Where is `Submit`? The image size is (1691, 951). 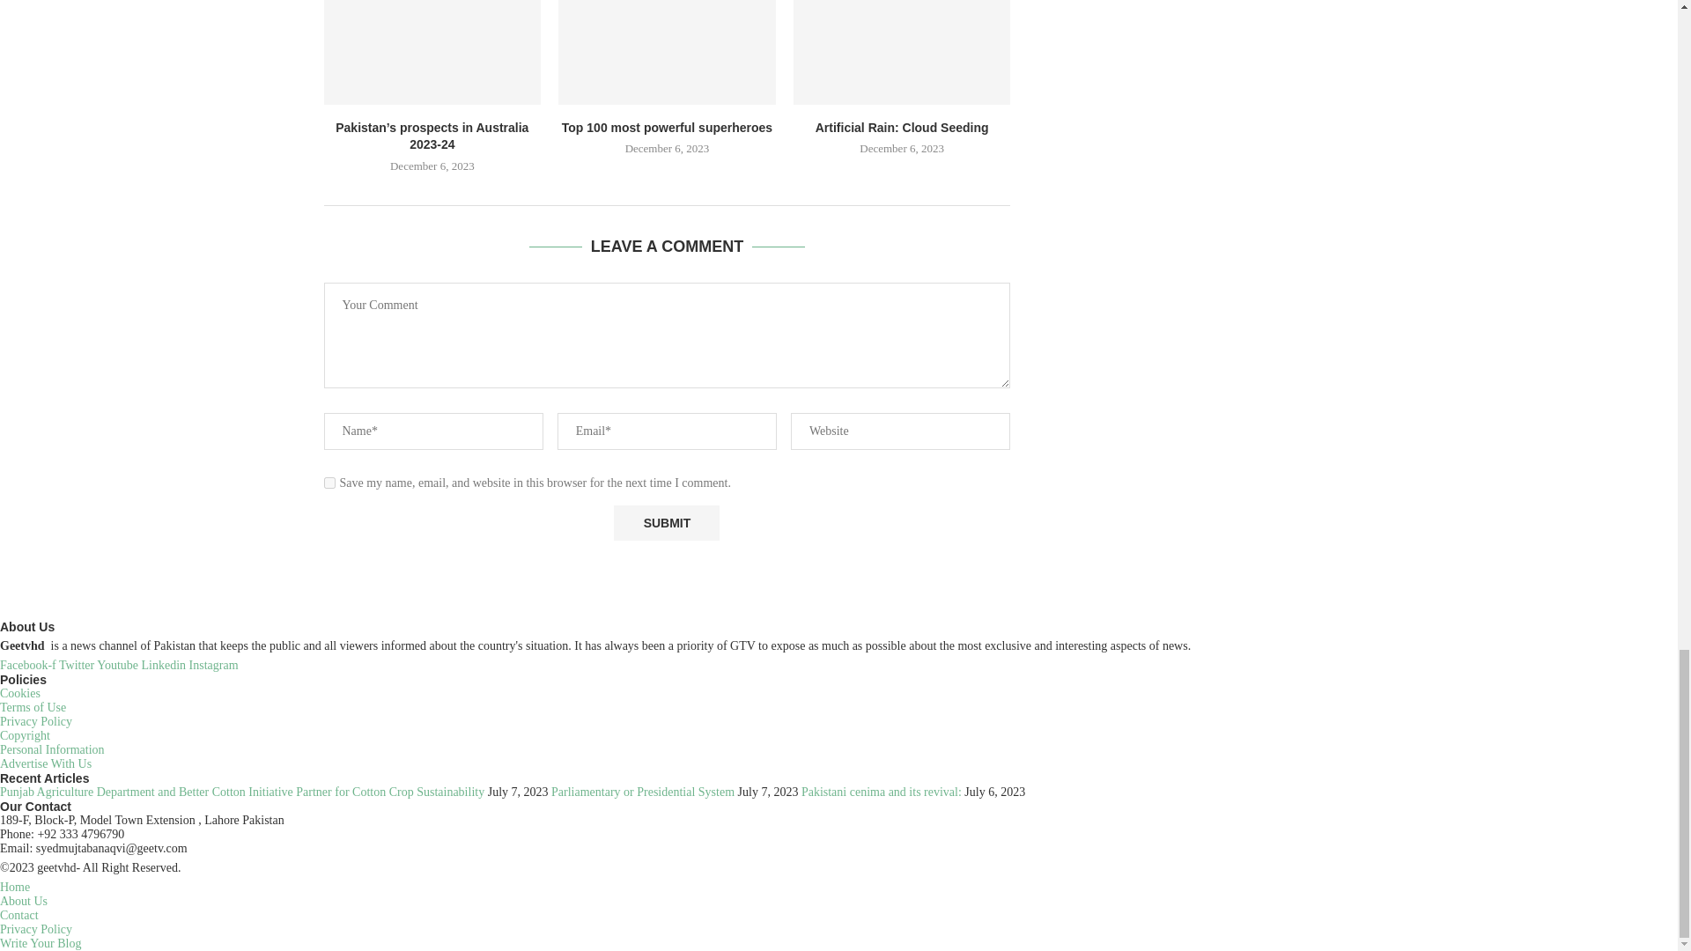
Submit is located at coordinates (666, 523).